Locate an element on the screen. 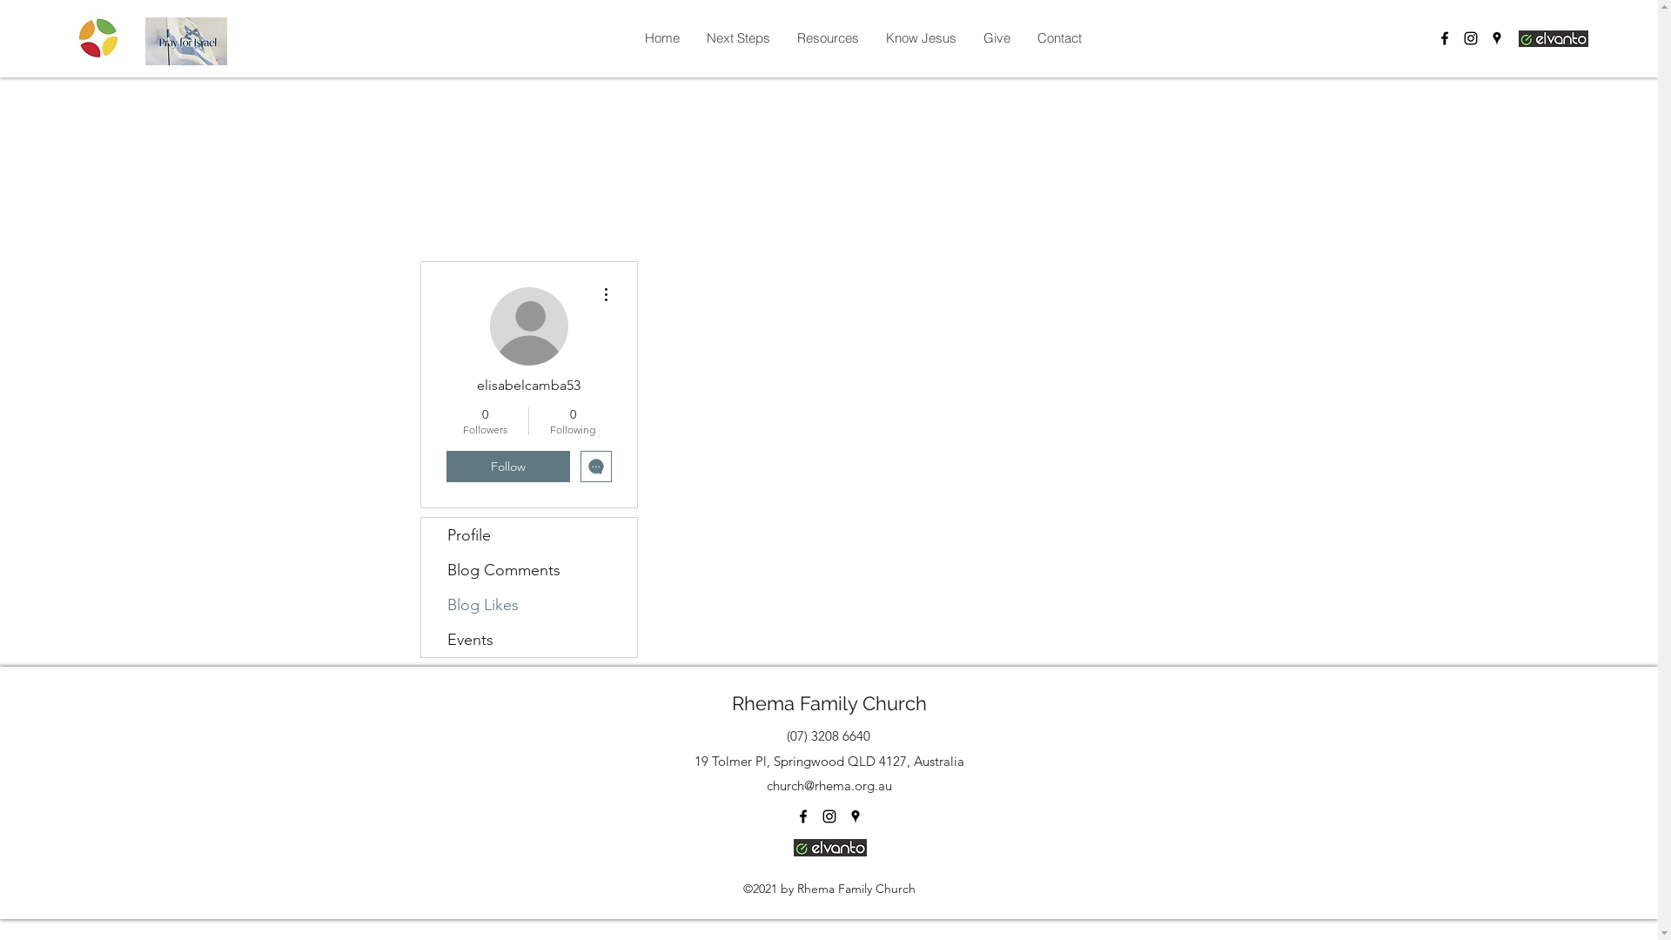  Blog Comments is located at coordinates (529, 569).